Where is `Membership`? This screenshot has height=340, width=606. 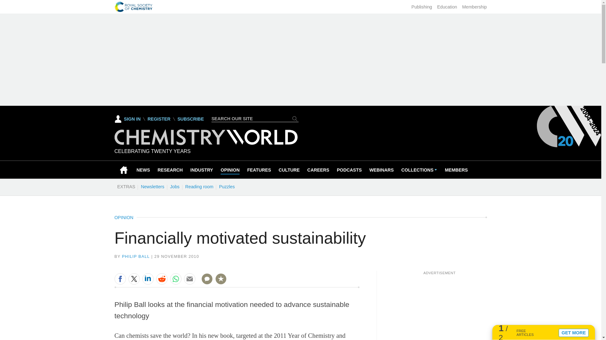 Membership is located at coordinates (474, 7).